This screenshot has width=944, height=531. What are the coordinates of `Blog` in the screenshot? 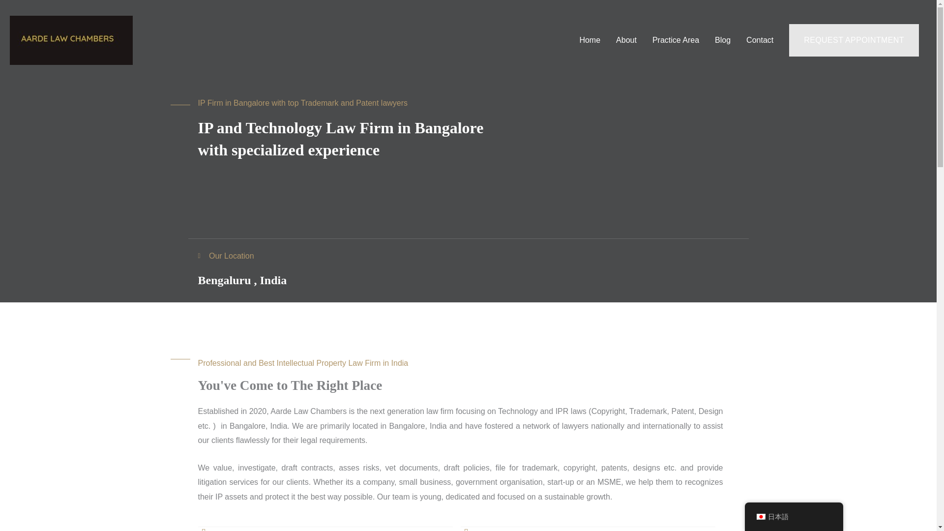 It's located at (723, 40).